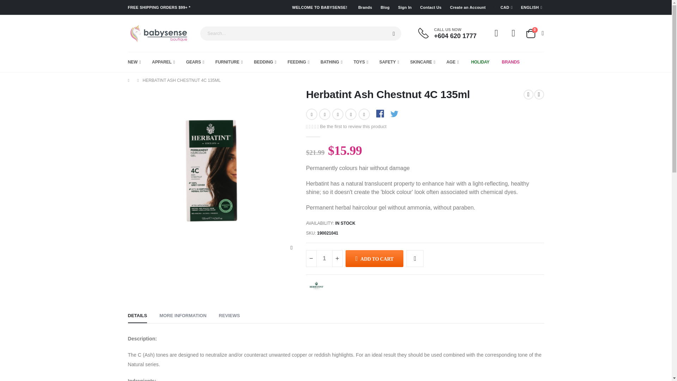 This screenshot has width=677, height=381. Describe the element at coordinates (364, 7) in the screenshot. I see `Brands` at that location.